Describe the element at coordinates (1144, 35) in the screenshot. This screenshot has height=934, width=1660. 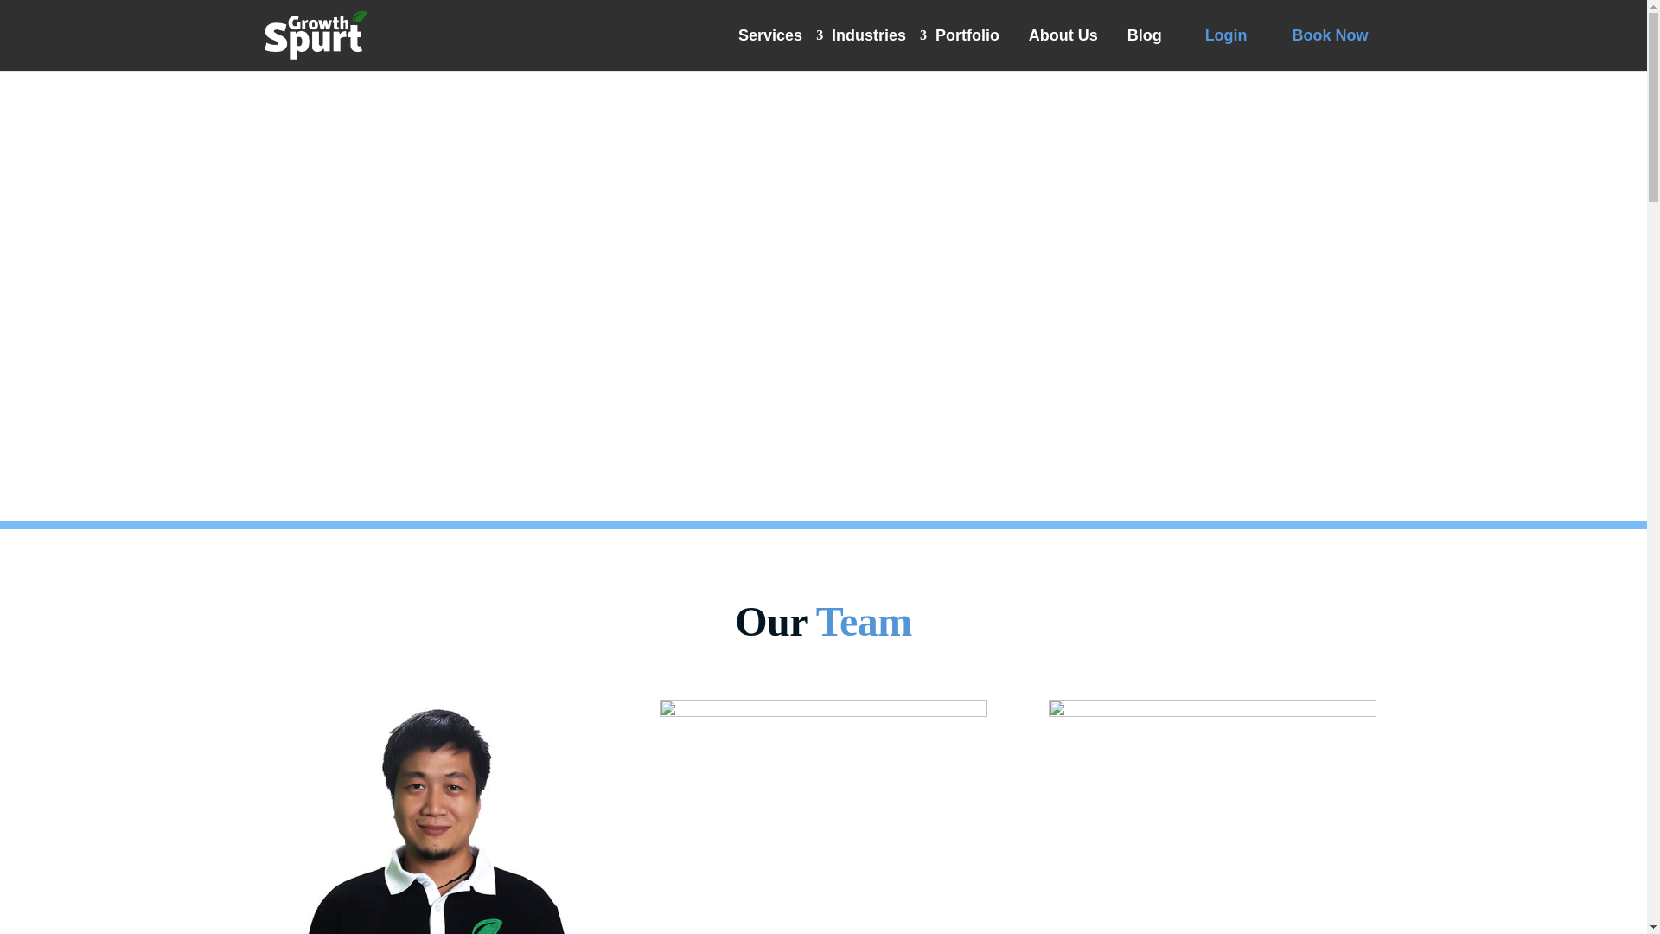
I see `Blog` at that location.